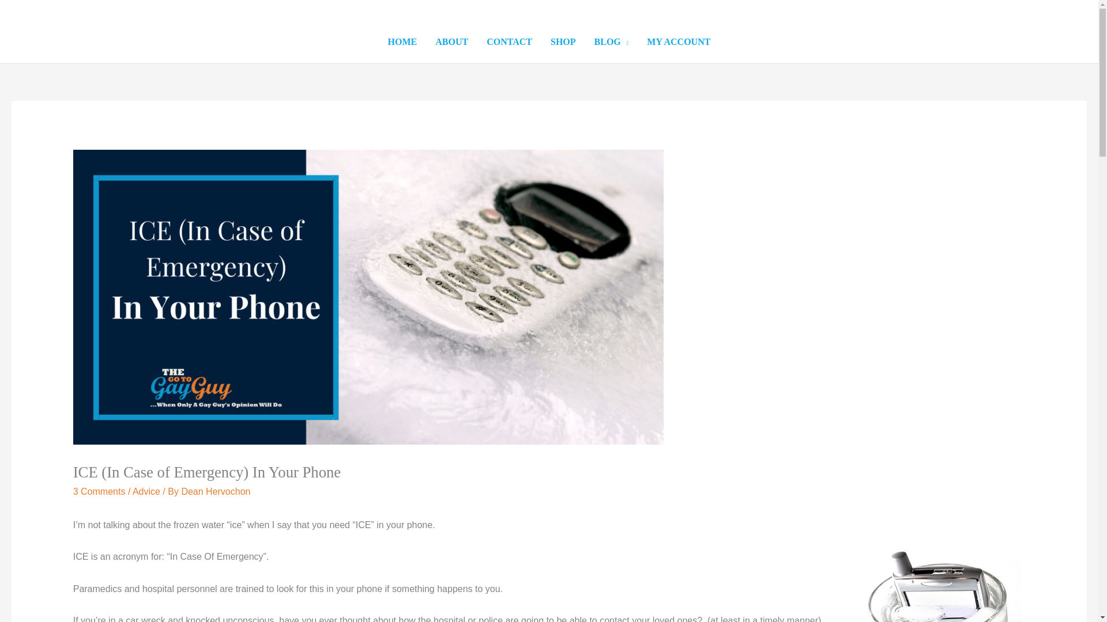  Describe the element at coordinates (612, 41) in the screenshot. I see `BLOG` at that location.